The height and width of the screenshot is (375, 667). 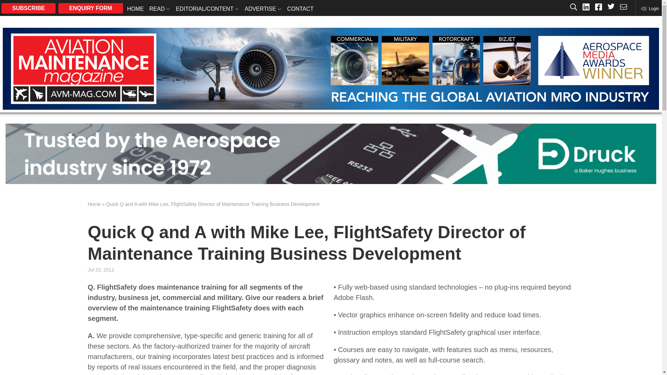 What do you see at coordinates (300, 8) in the screenshot?
I see `CONTACT` at bounding box center [300, 8].